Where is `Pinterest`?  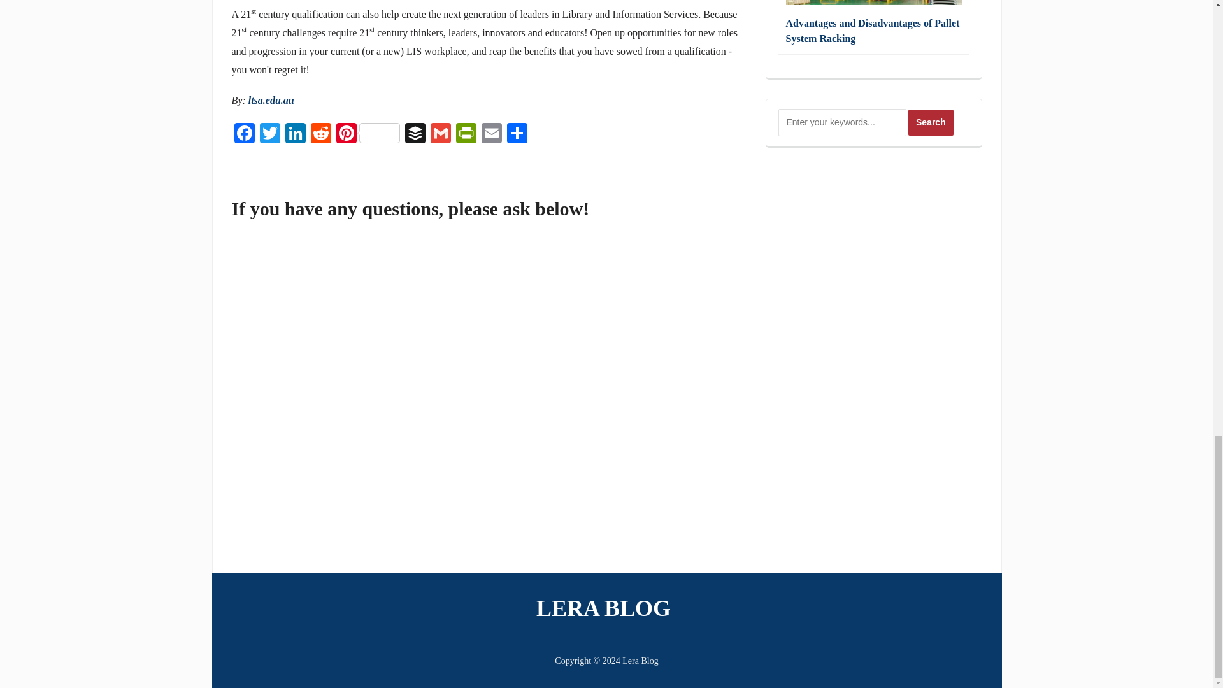 Pinterest is located at coordinates (368, 135).